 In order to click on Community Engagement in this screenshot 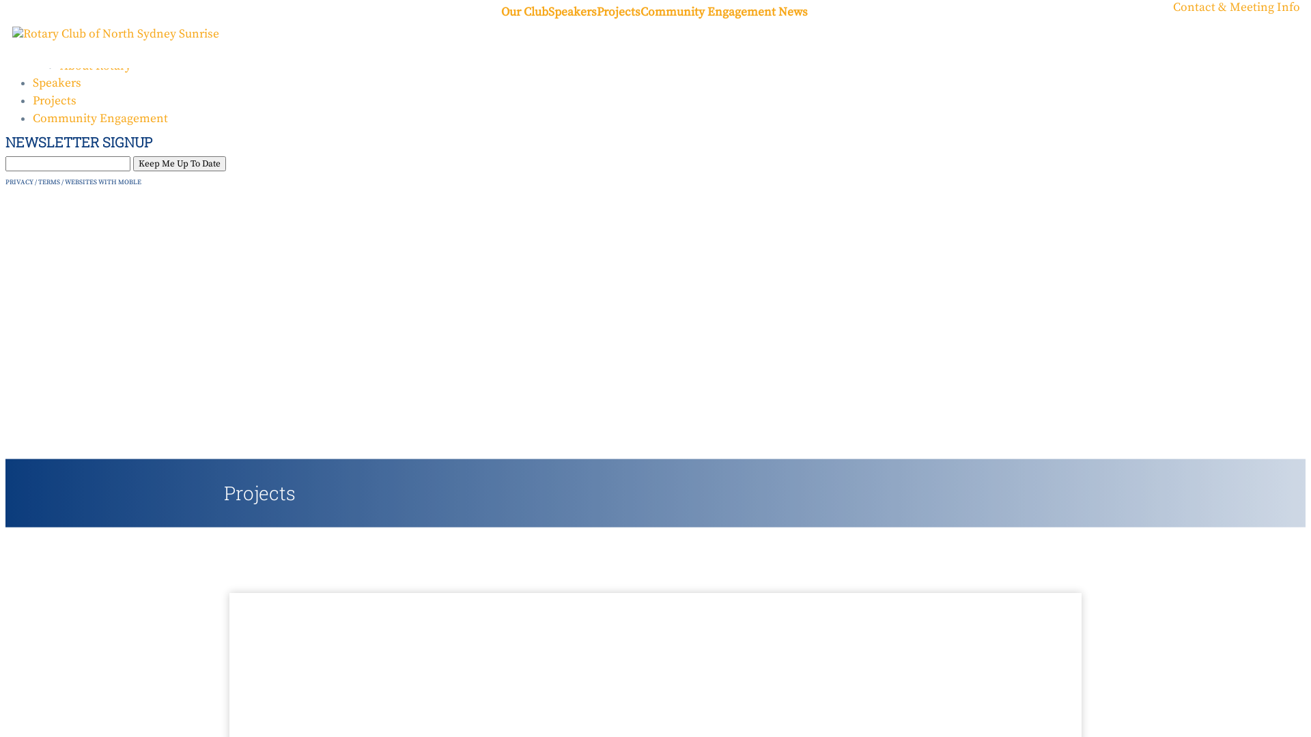, I will do `click(100, 119)`.